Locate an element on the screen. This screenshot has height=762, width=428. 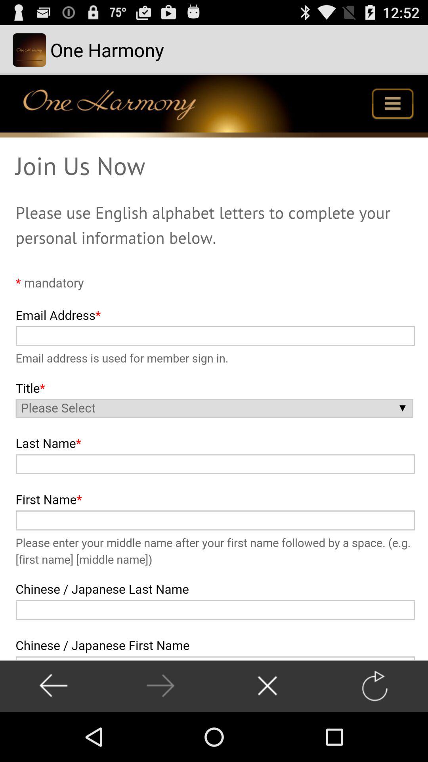
refresh is located at coordinates (374, 686).